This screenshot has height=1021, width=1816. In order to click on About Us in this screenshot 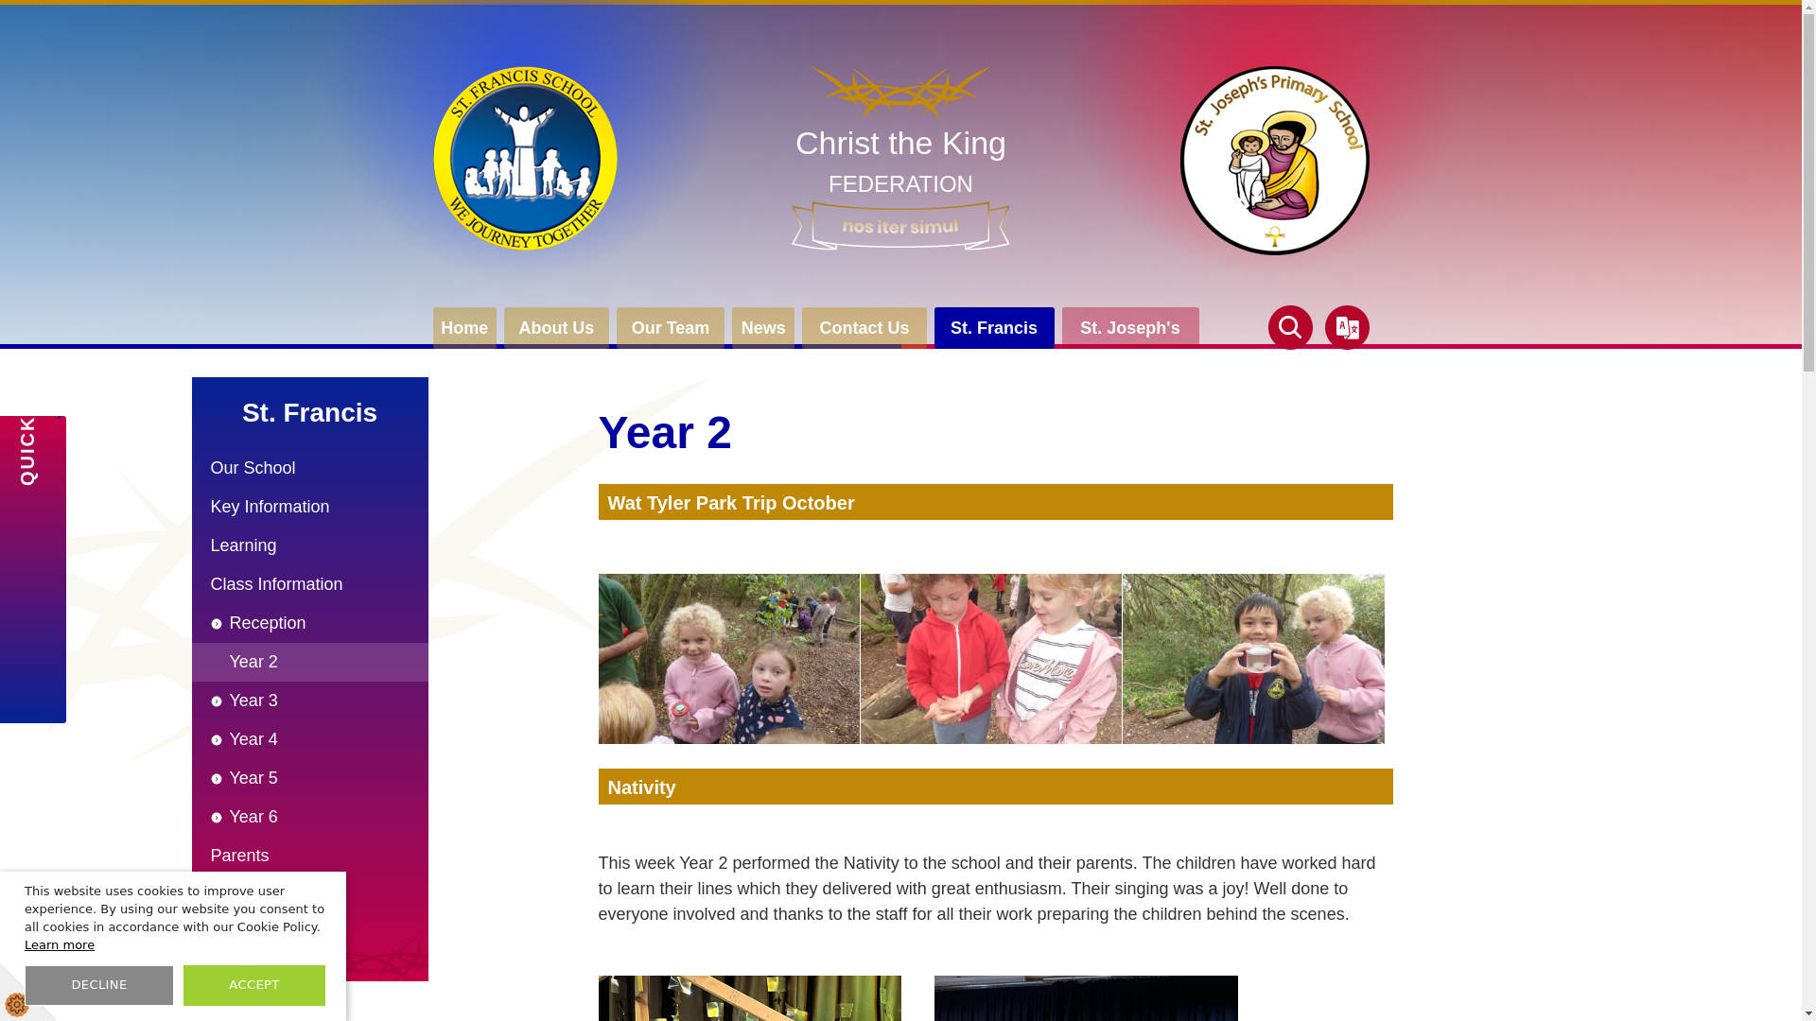, I will do `click(900, 158)`.